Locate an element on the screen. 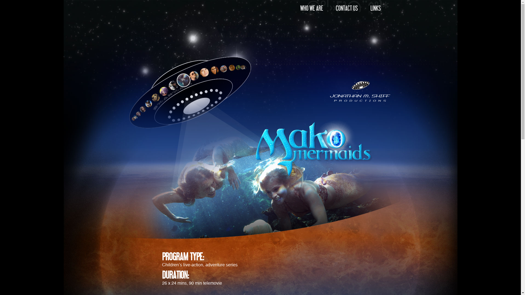  WHO WE ARE is located at coordinates (312, 9).